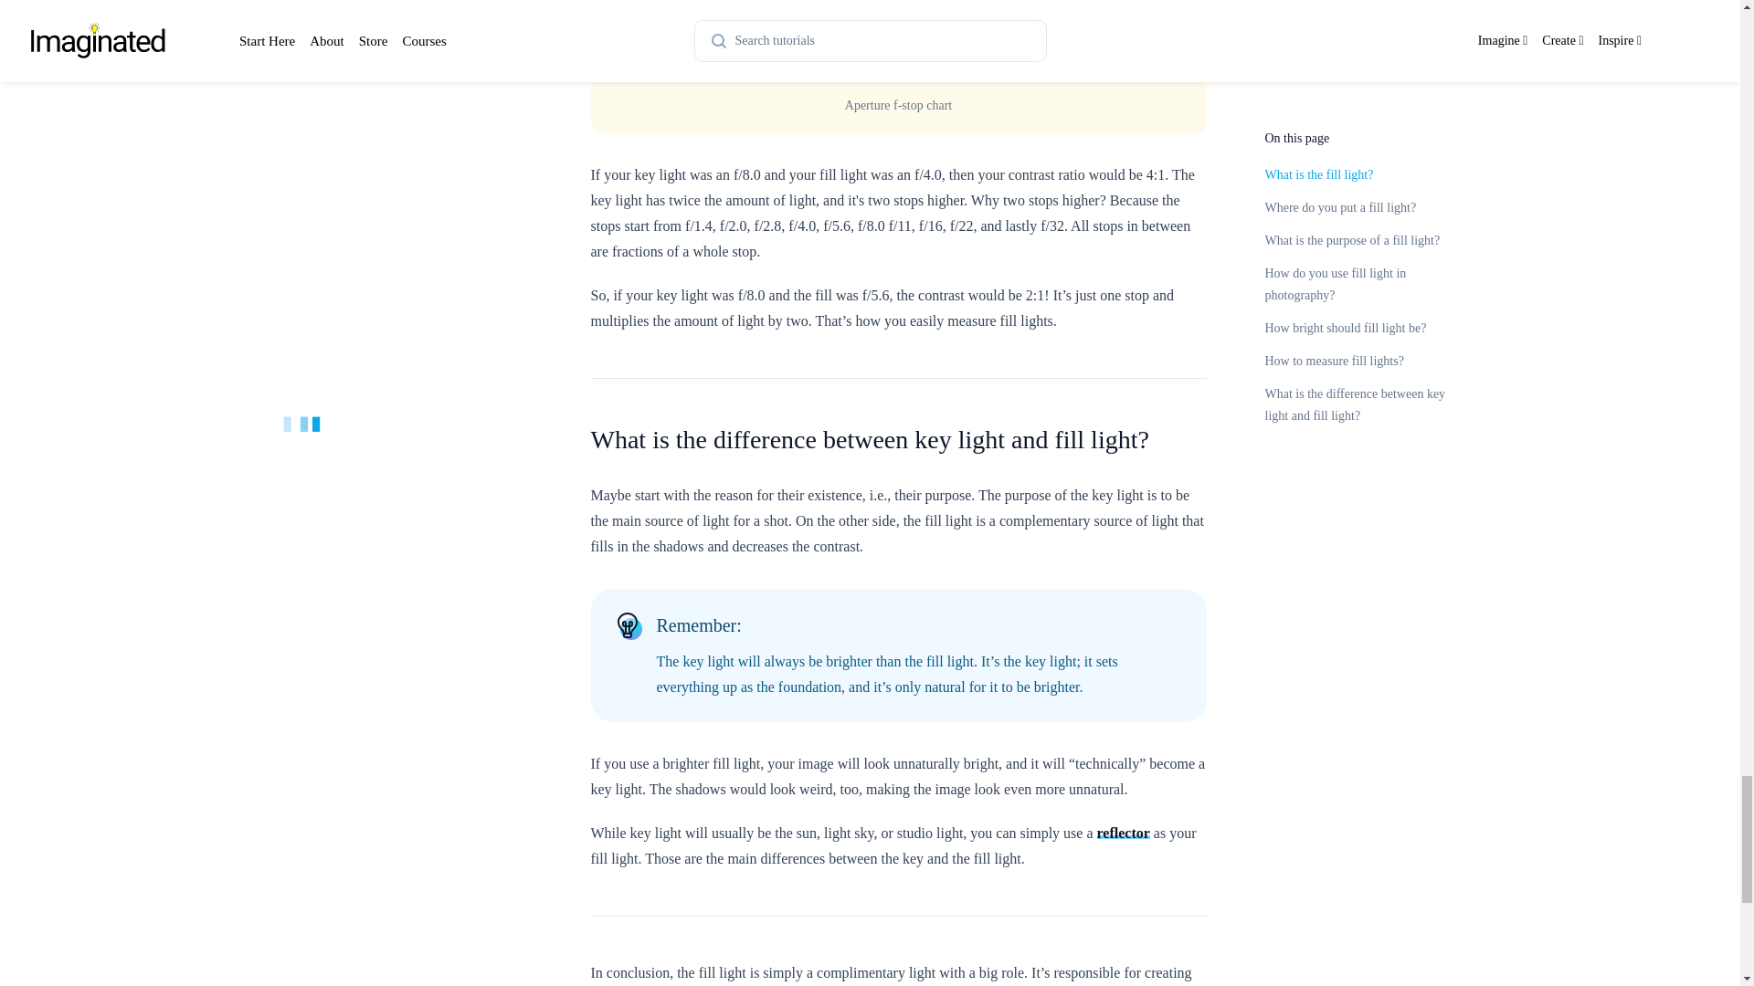  Describe the element at coordinates (1124, 833) in the screenshot. I see `reflector` at that location.